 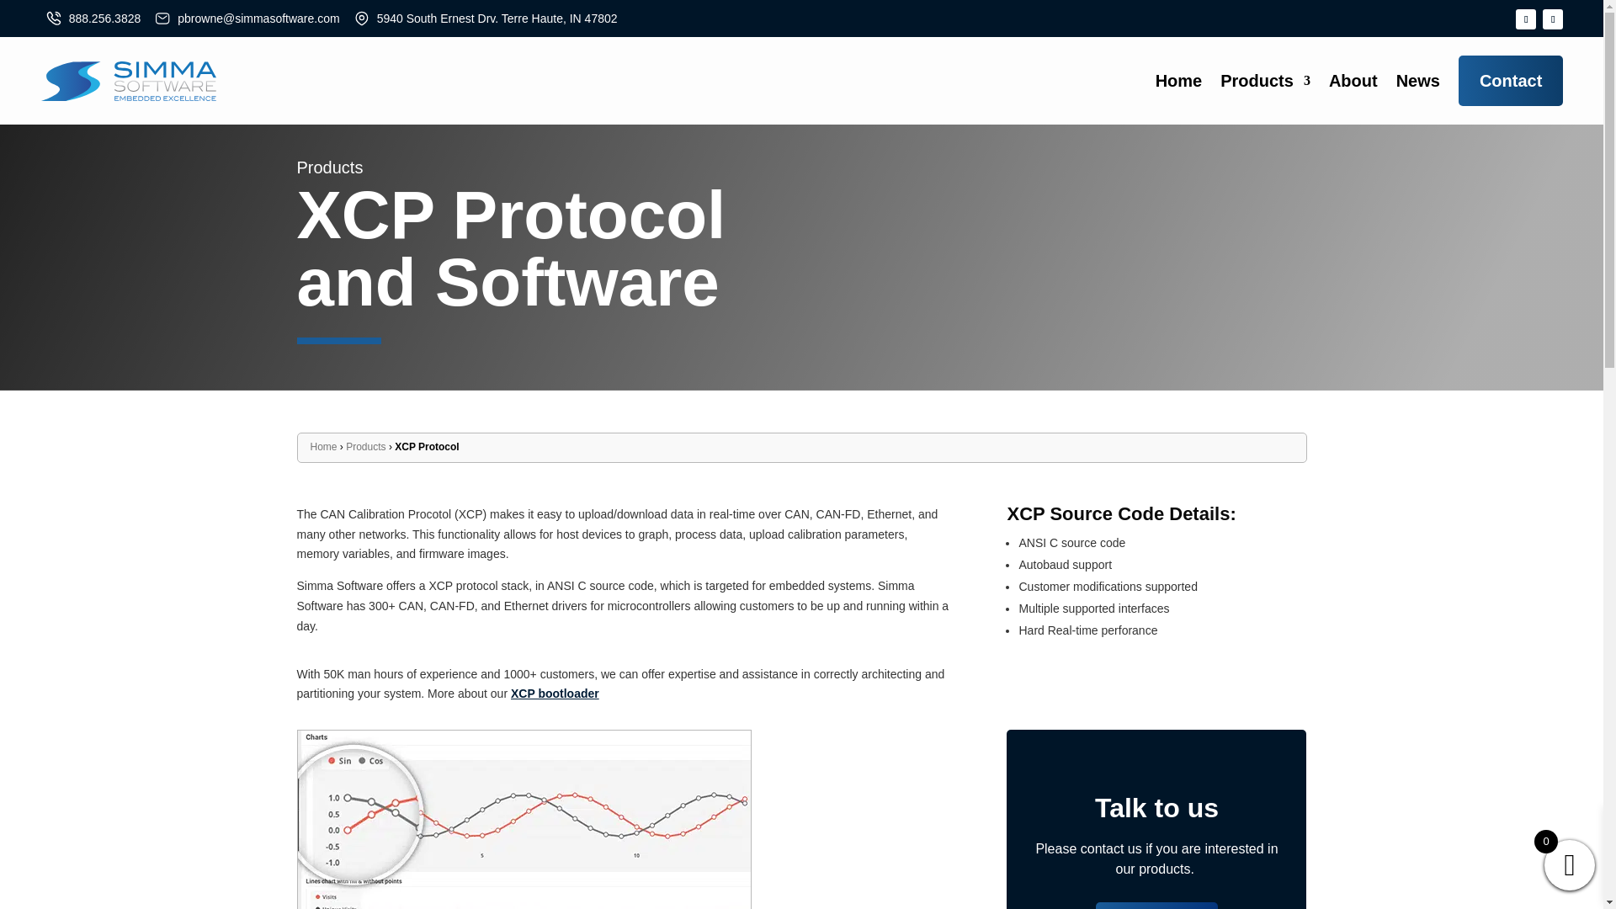 What do you see at coordinates (1510, 81) in the screenshot?
I see `Contact` at bounding box center [1510, 81].